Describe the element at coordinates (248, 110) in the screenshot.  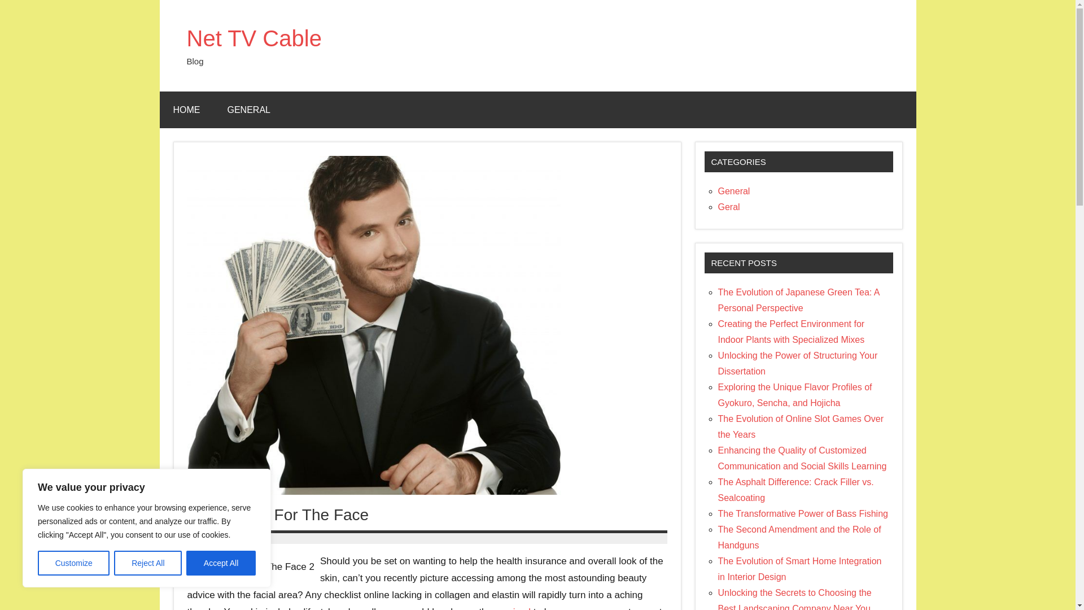
I see `GENERAL` at that location.